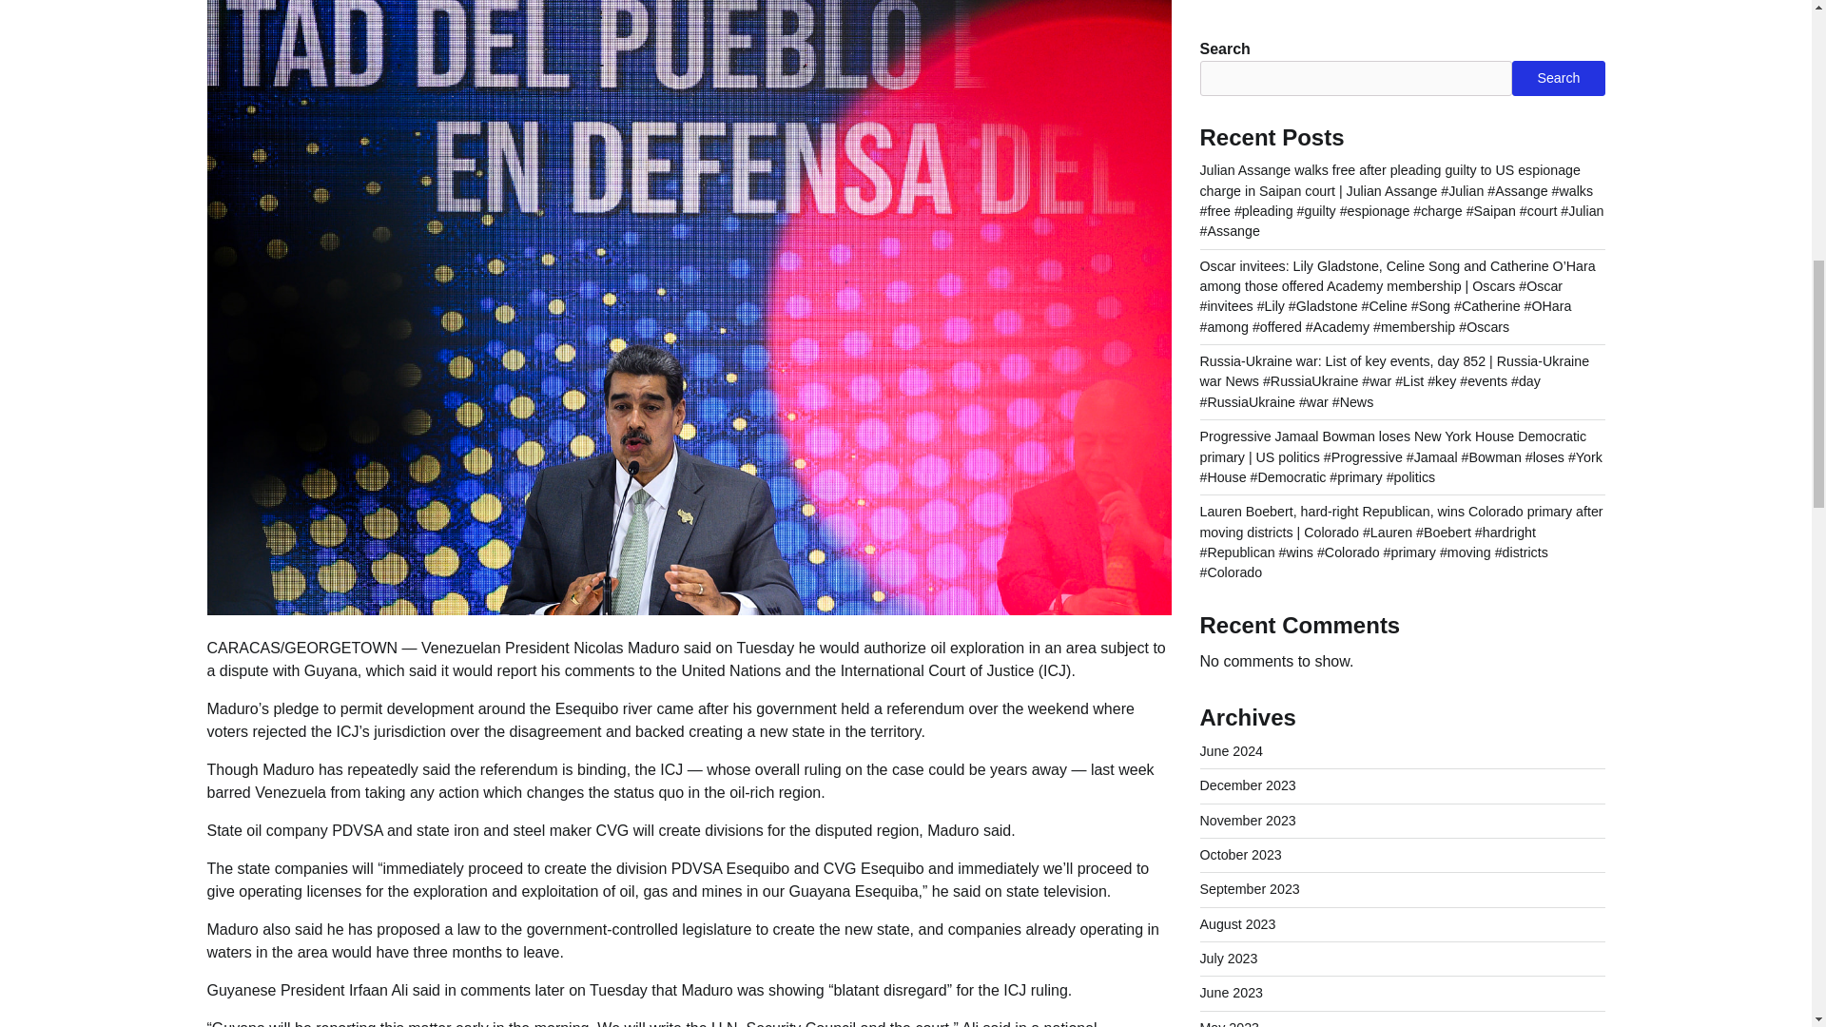 This screenshot has height=1027, width=1826. I want to click on June 2023, so click(1231, 163).